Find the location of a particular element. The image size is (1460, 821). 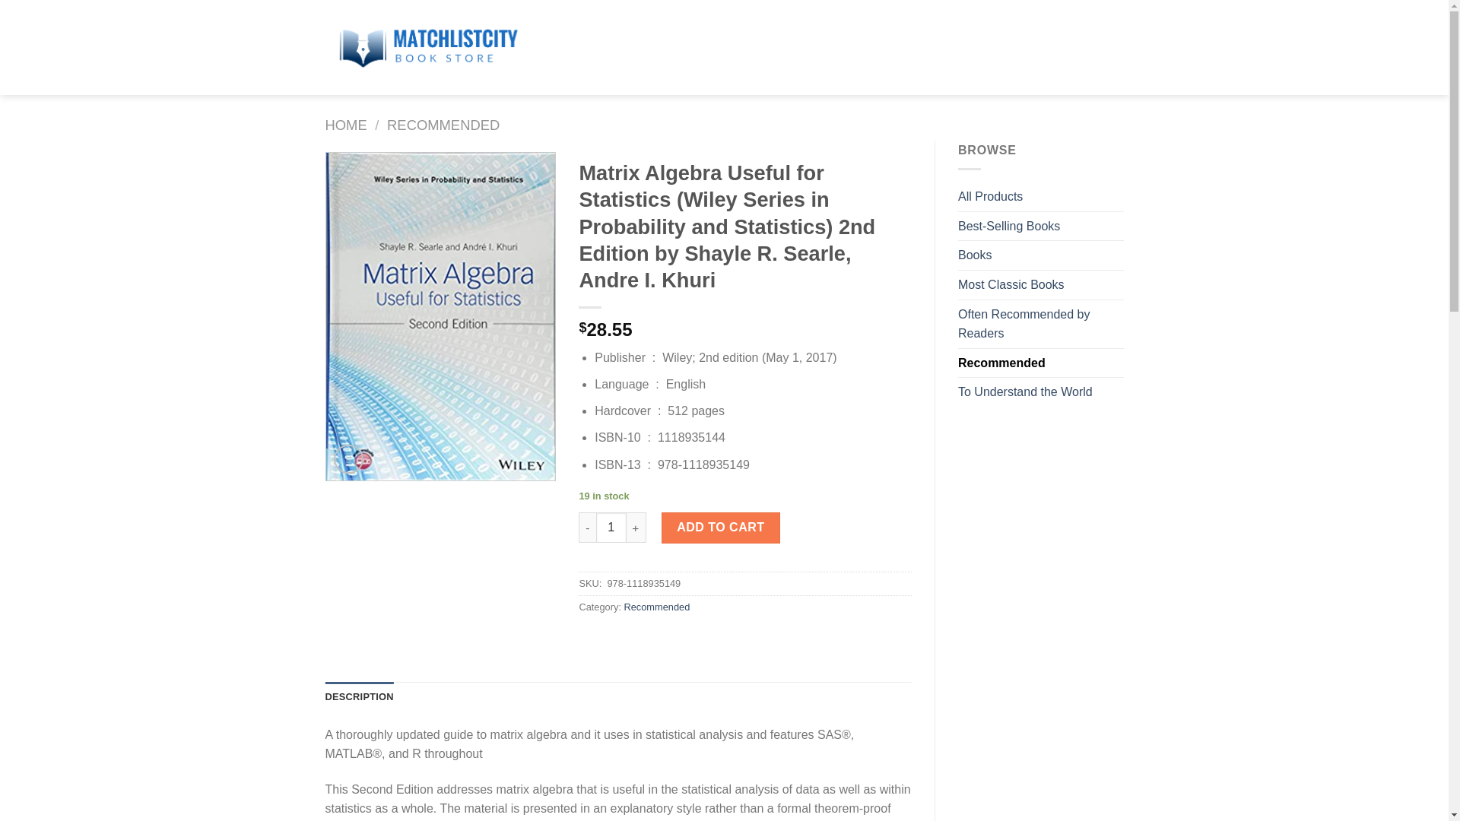

ADD TO CART is located at coordinates (720, 527).